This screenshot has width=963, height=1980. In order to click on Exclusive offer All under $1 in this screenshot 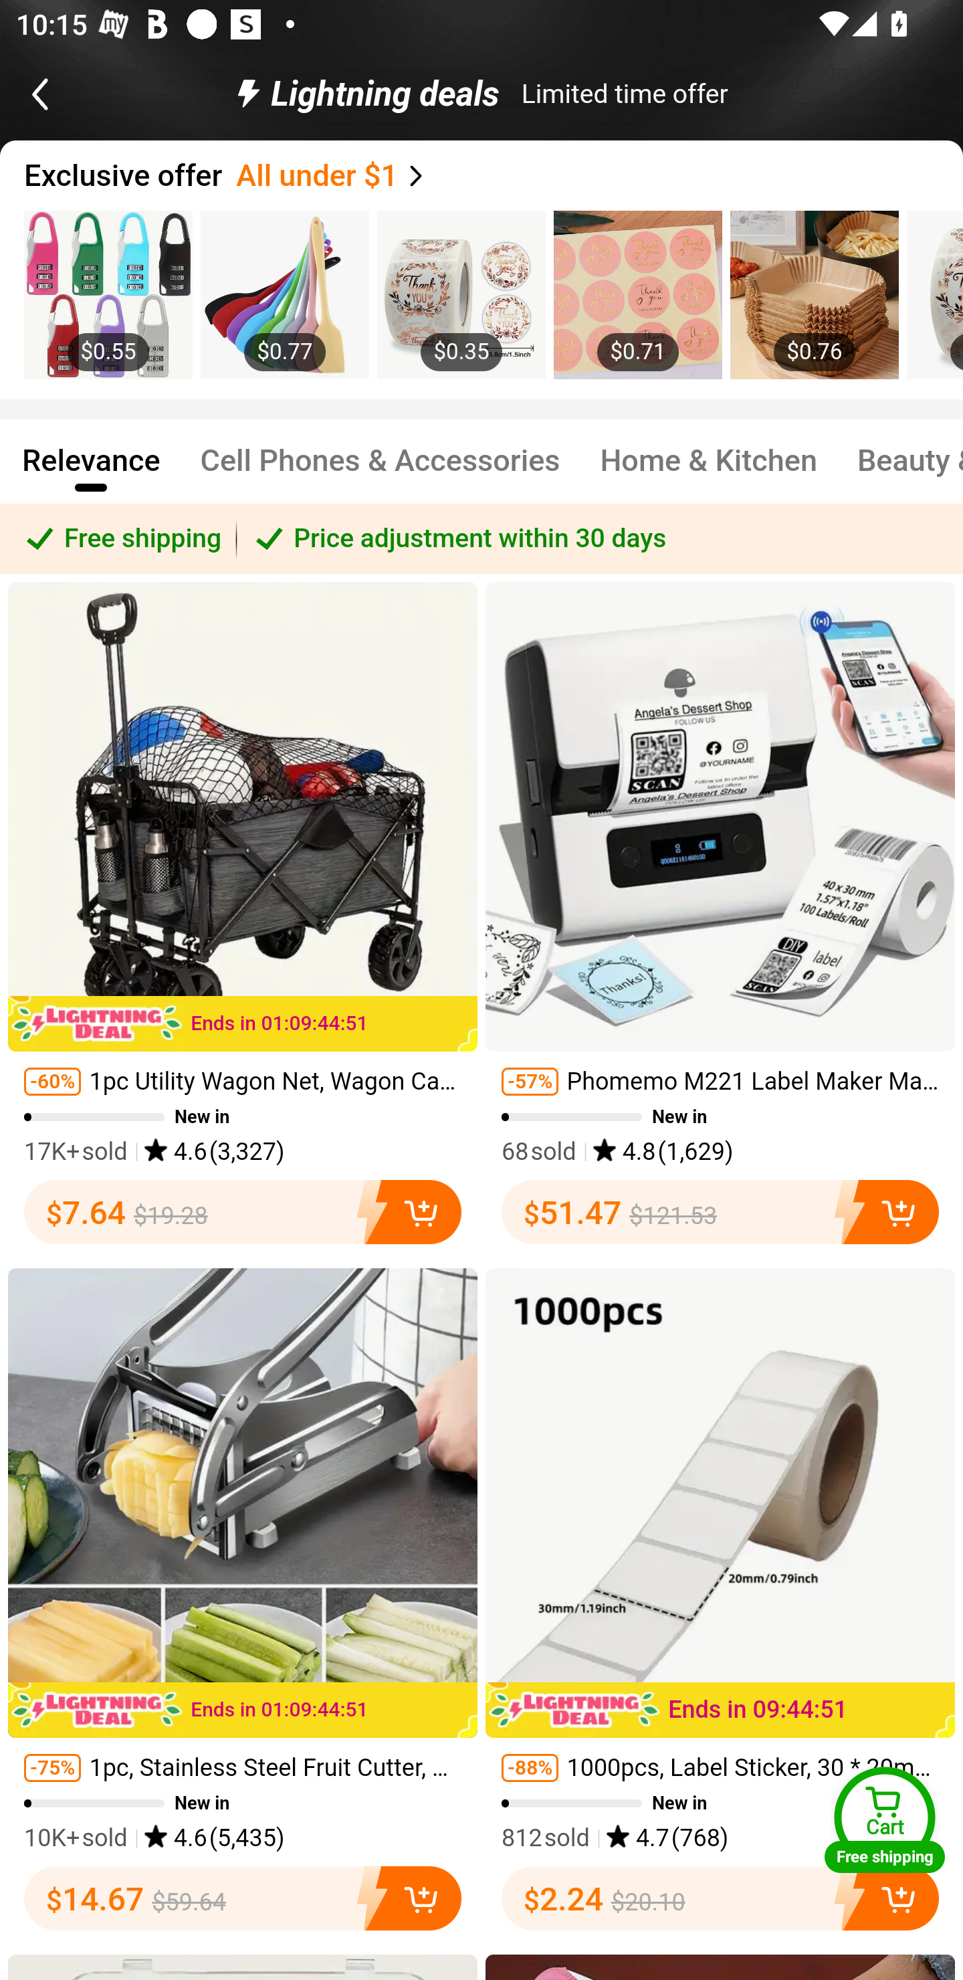, I will do `click(494, 175)`.